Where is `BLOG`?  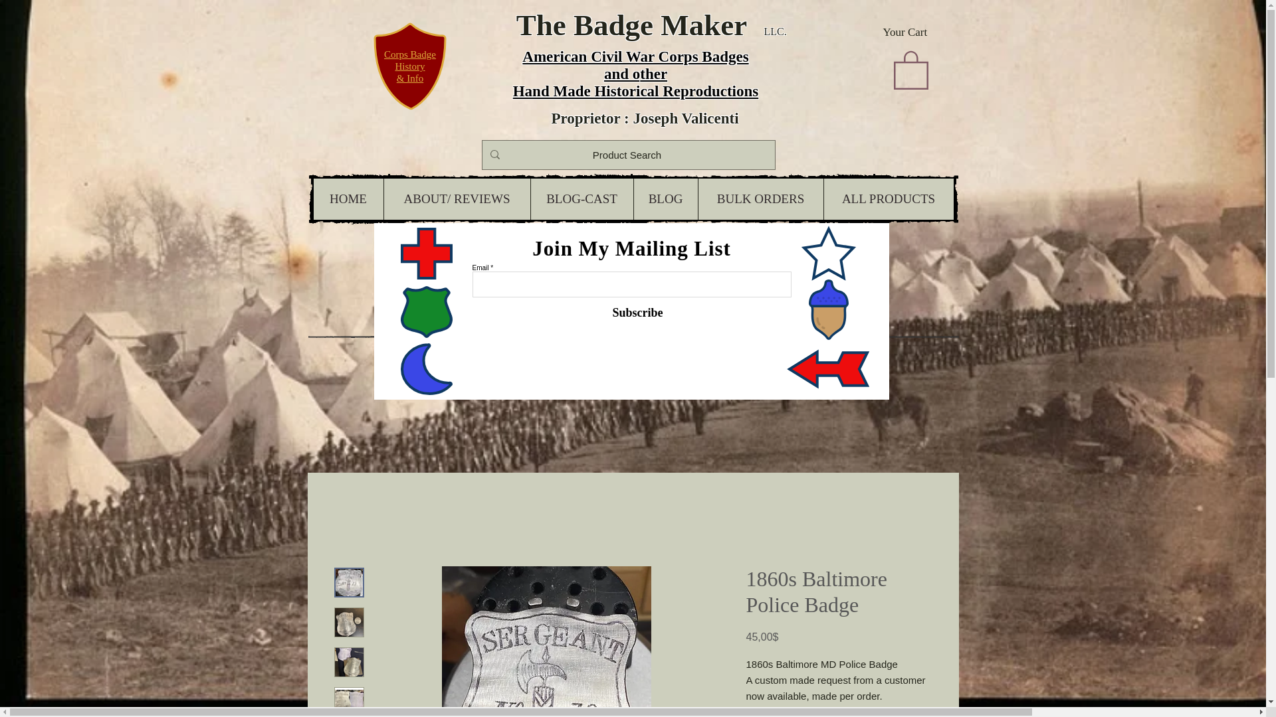 BLOG is located at coordinates (665, 199).